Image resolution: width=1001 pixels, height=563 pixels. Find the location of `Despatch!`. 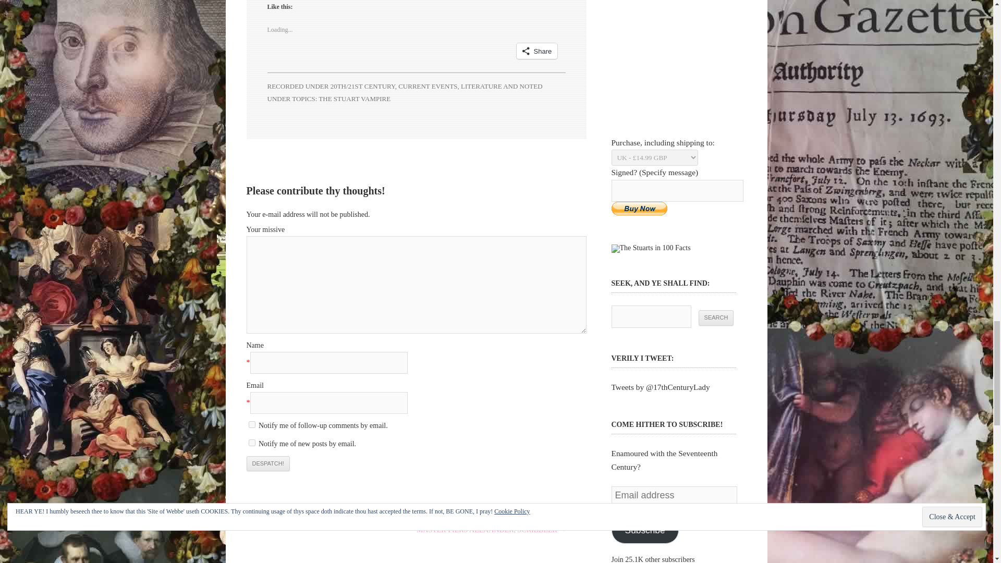

Despatch! is located at coordinates (267, 464).